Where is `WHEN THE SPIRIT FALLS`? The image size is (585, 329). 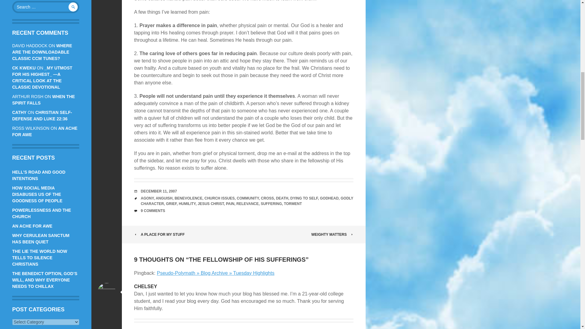
WHEN THE SPIRIT FALLS is located at coordinates (43, 99).